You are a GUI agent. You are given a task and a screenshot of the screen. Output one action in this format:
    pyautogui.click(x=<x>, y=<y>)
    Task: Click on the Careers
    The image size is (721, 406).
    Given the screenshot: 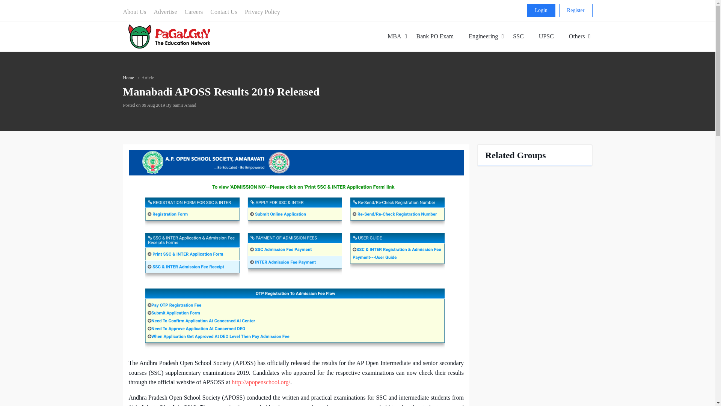 What is the action you would take?
    pyautogui.click(x=193, y=12)
    